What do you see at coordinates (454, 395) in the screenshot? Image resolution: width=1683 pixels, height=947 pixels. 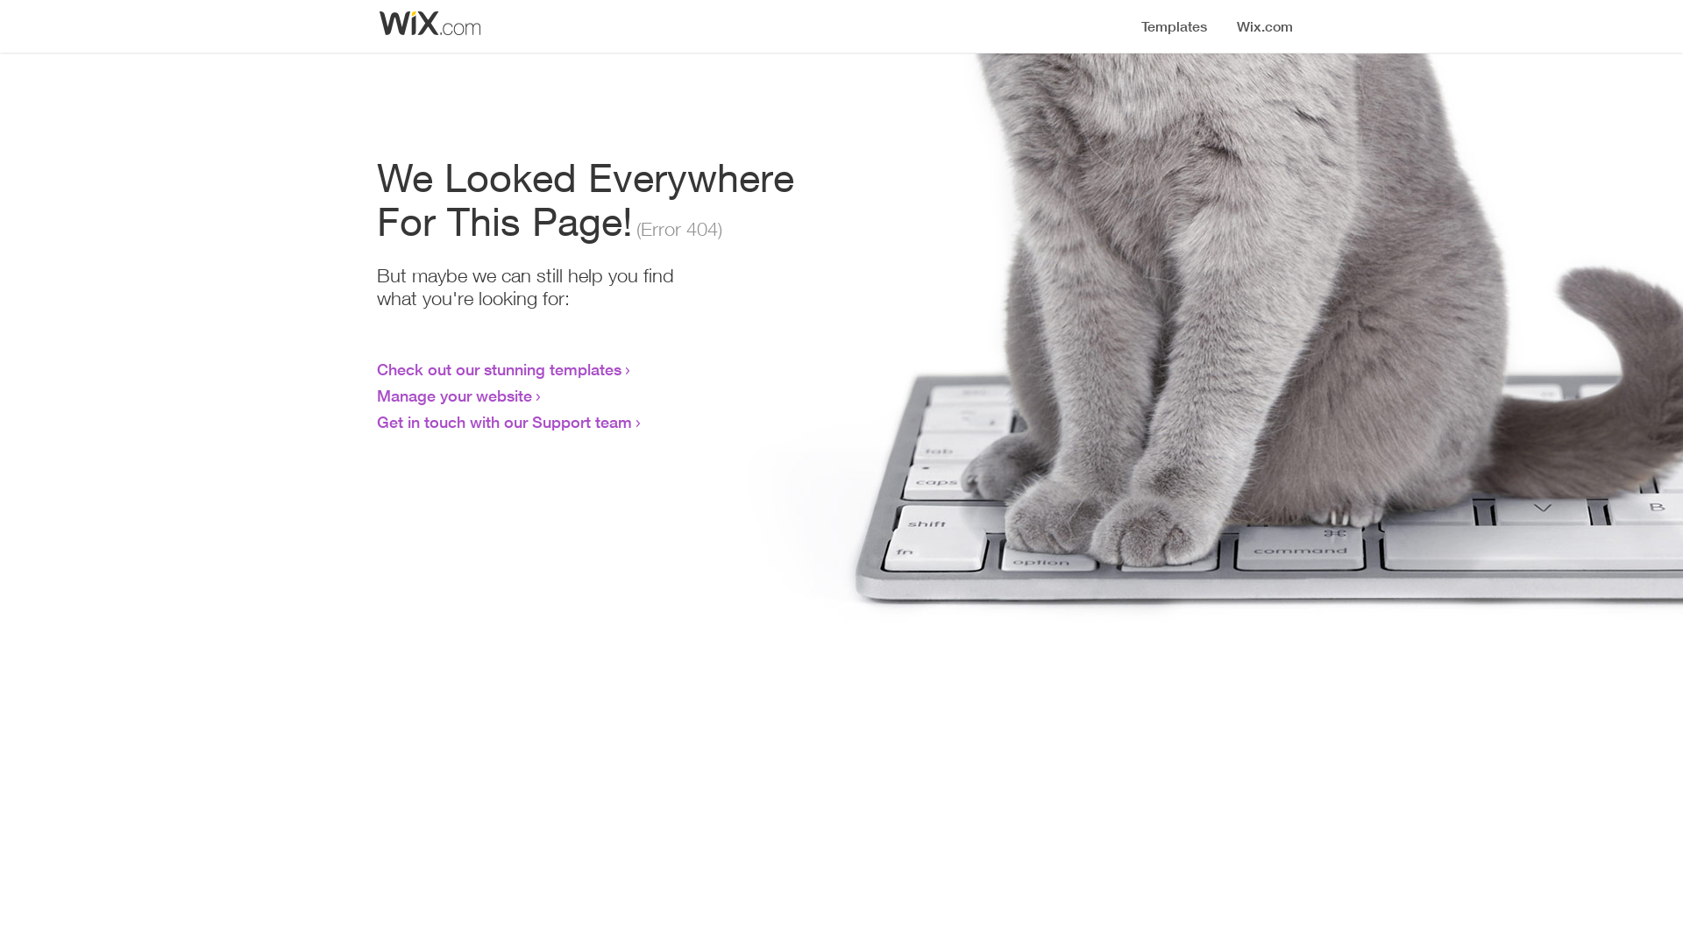 I see `Manage your website` at bounding box center [454, 395].